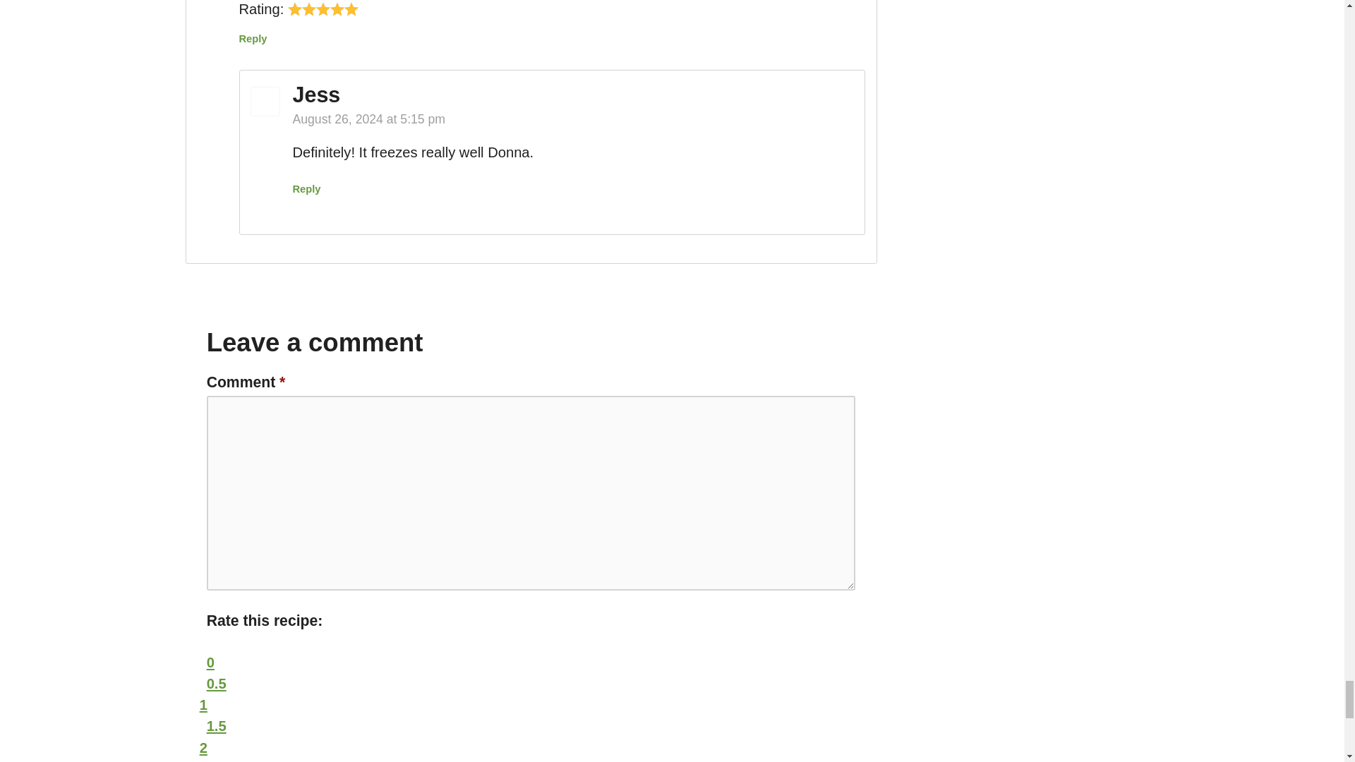  What do you see at coordinates (216, 726) in the screenshot?
I see `1.5` at bounding box center [216, 726].